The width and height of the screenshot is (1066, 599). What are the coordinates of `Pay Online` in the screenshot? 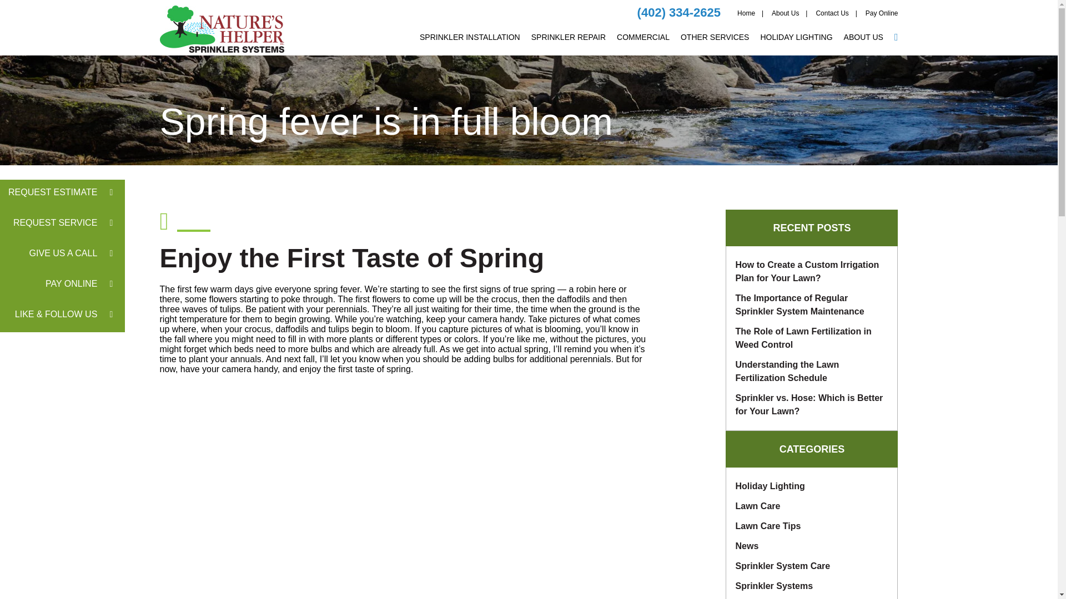 It's located at (882, 20).